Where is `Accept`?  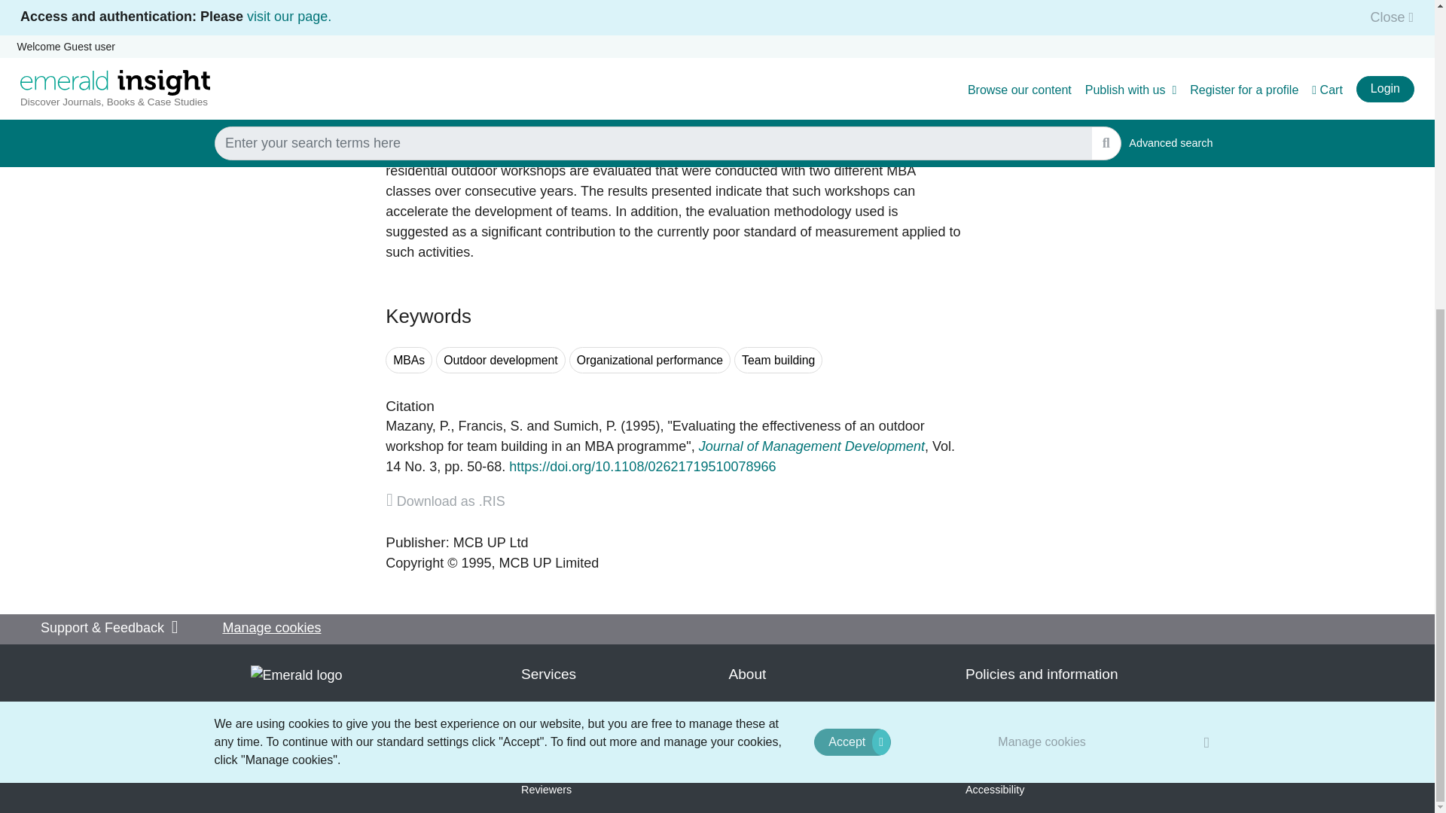
Accept is located at coordinates (852, 251).